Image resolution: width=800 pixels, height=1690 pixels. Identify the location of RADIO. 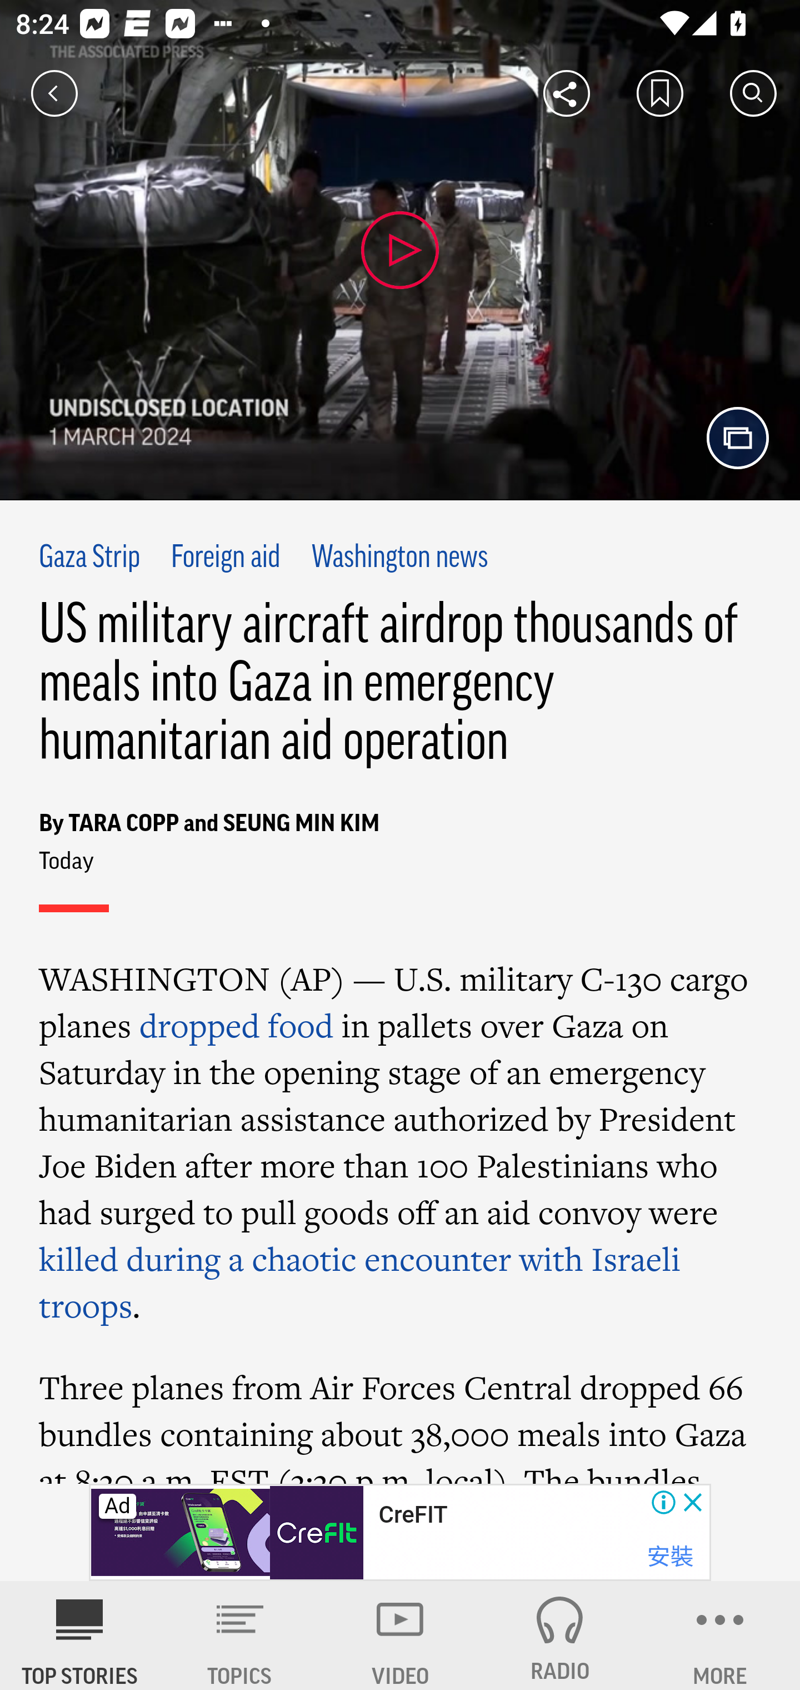
(560, 1636).